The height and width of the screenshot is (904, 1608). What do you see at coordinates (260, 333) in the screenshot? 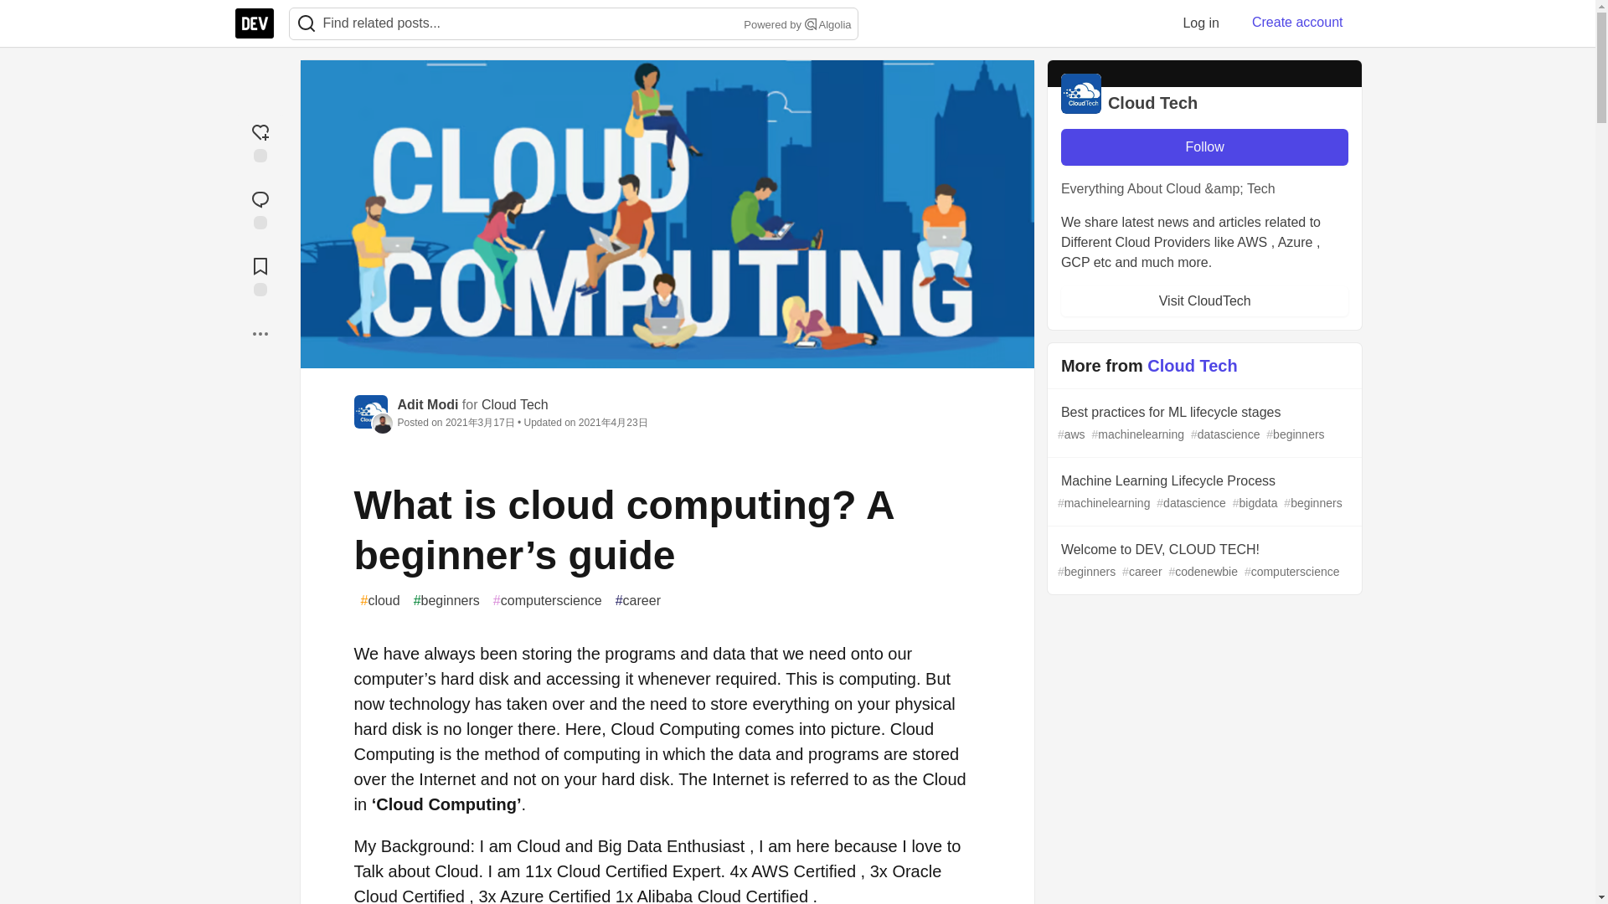
I see `More...` at bounding box center [260, 333].